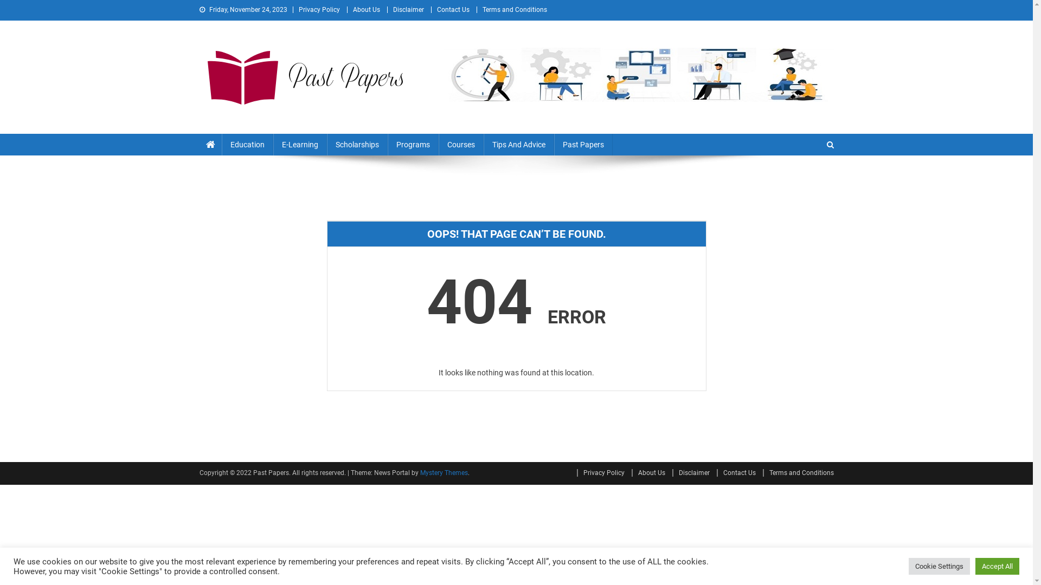  I want to click on Tips And Advice, so click(519, 145).